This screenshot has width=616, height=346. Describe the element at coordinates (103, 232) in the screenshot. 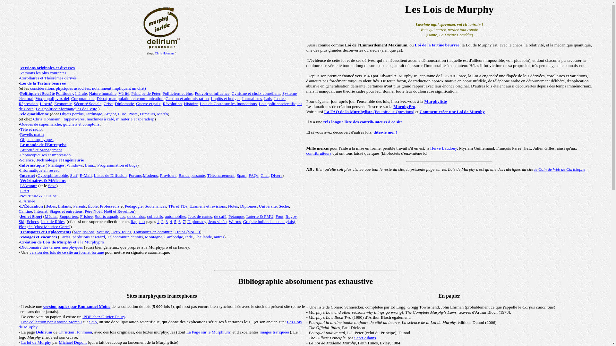

I see `Voiture` at that location.